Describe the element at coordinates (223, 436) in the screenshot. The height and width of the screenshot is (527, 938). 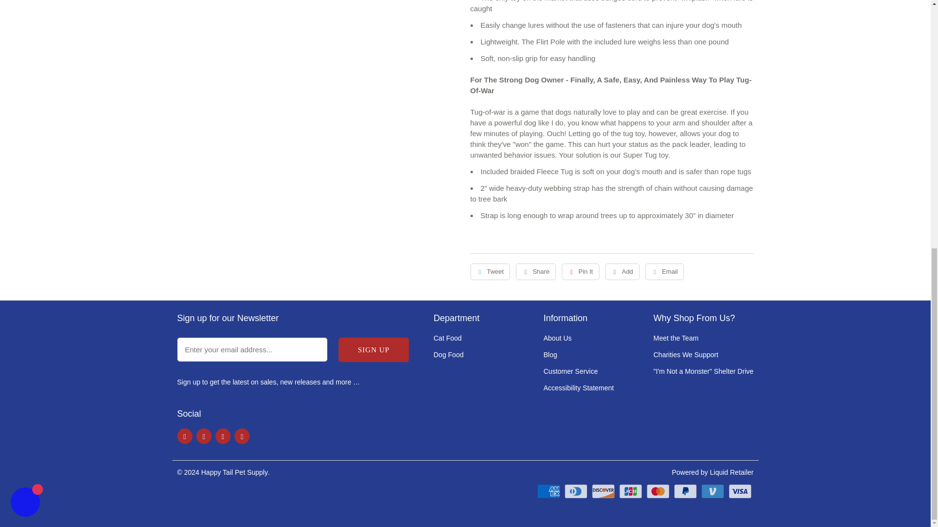
I see `Happy Tail Pet Supply on Instagram` at that location.